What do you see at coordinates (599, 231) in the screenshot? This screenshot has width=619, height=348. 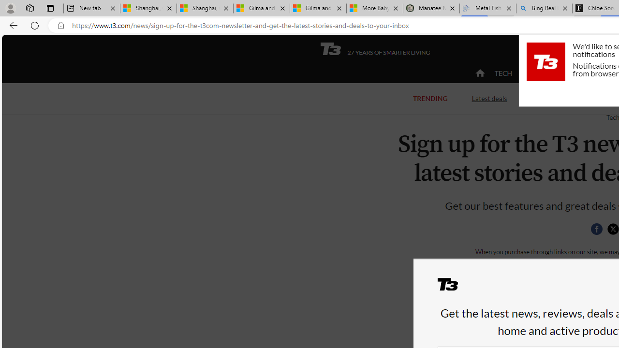 I see `Class: social__item` at bounding box center [599, 231].